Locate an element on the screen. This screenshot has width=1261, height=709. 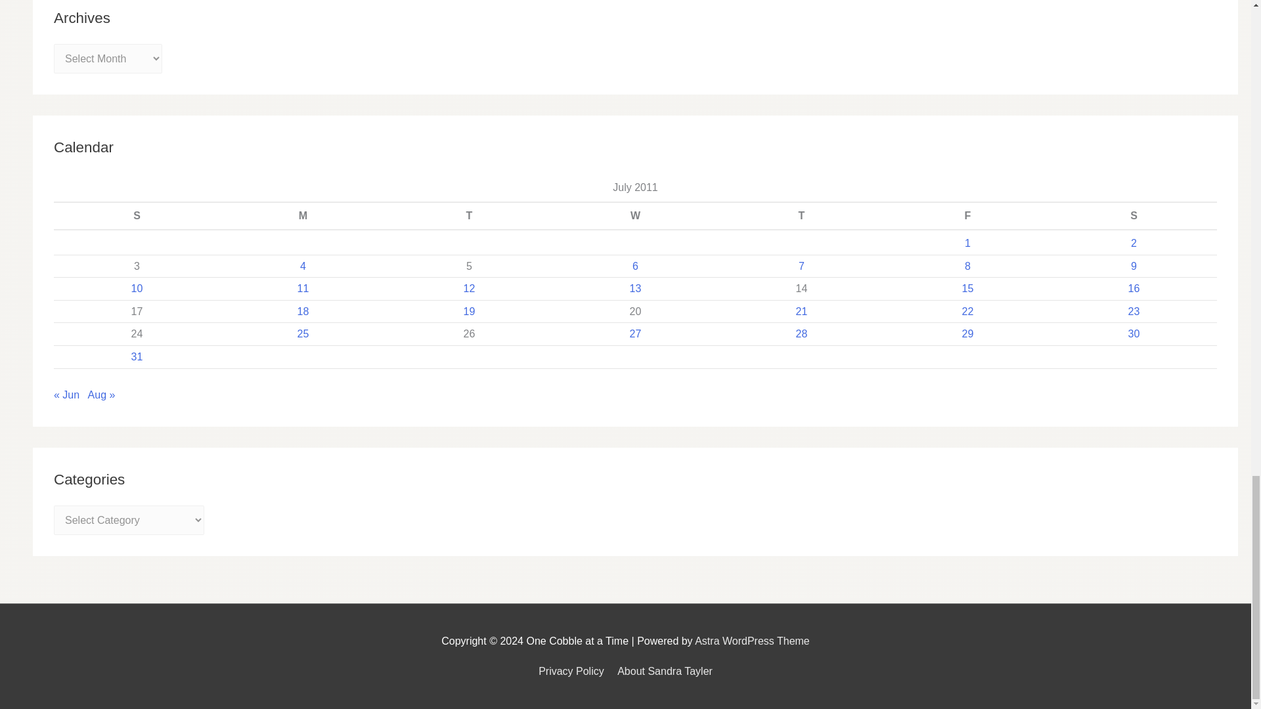
Tuesday is located at coordinates (469, 215).